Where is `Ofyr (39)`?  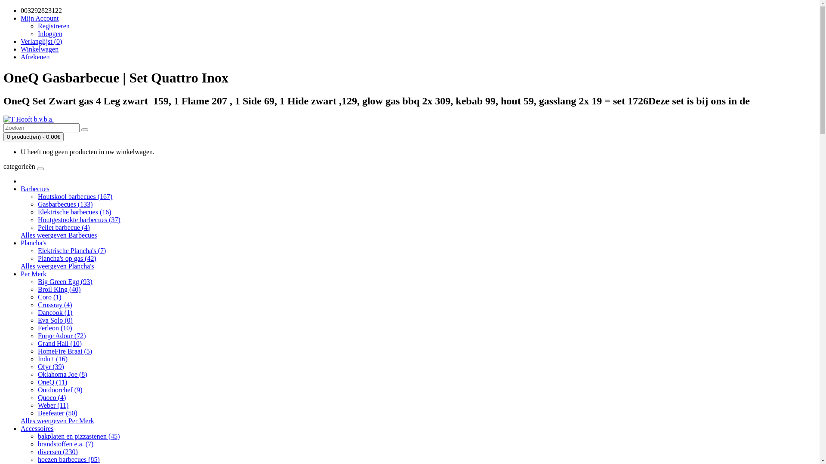 Ofyr (39) is located at coordinates (51, 367).